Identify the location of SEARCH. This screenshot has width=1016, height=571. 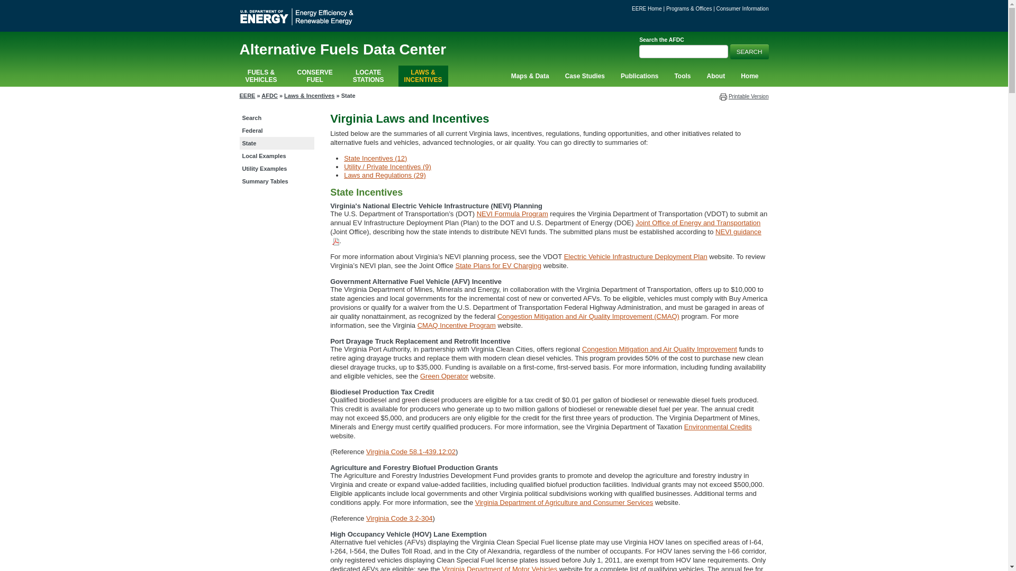
(368, 76).